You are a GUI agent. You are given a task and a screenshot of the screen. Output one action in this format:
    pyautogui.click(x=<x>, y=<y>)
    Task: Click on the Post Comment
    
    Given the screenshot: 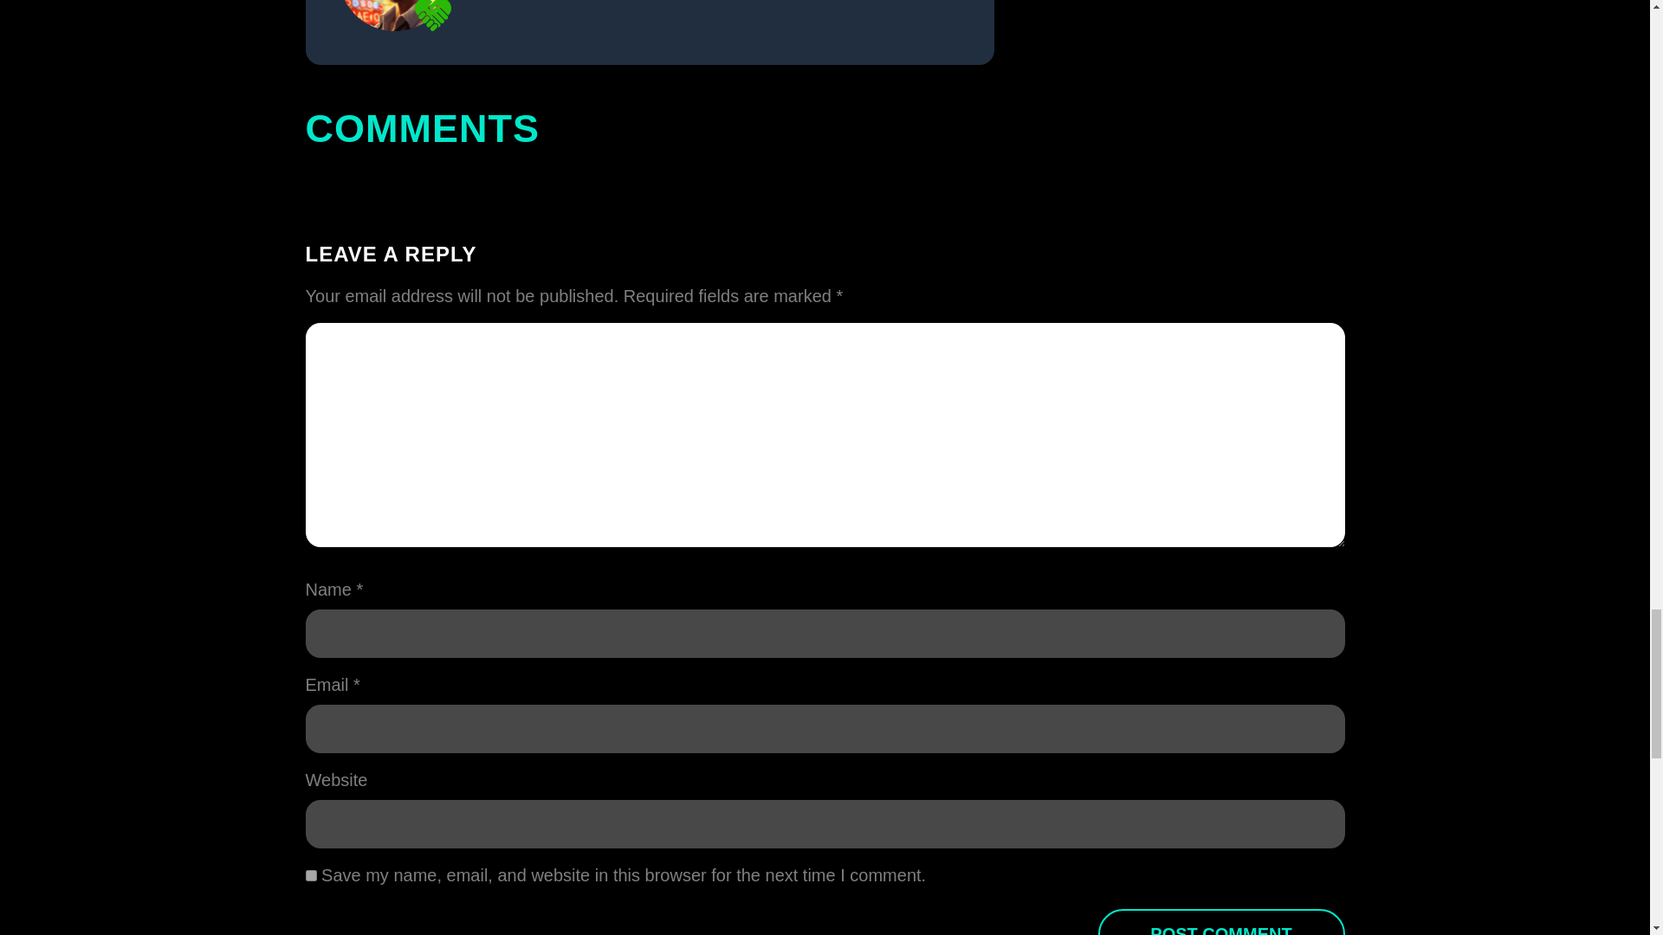 What is the action you would take?
    pyautogui.click(x=1221, y=921)
    